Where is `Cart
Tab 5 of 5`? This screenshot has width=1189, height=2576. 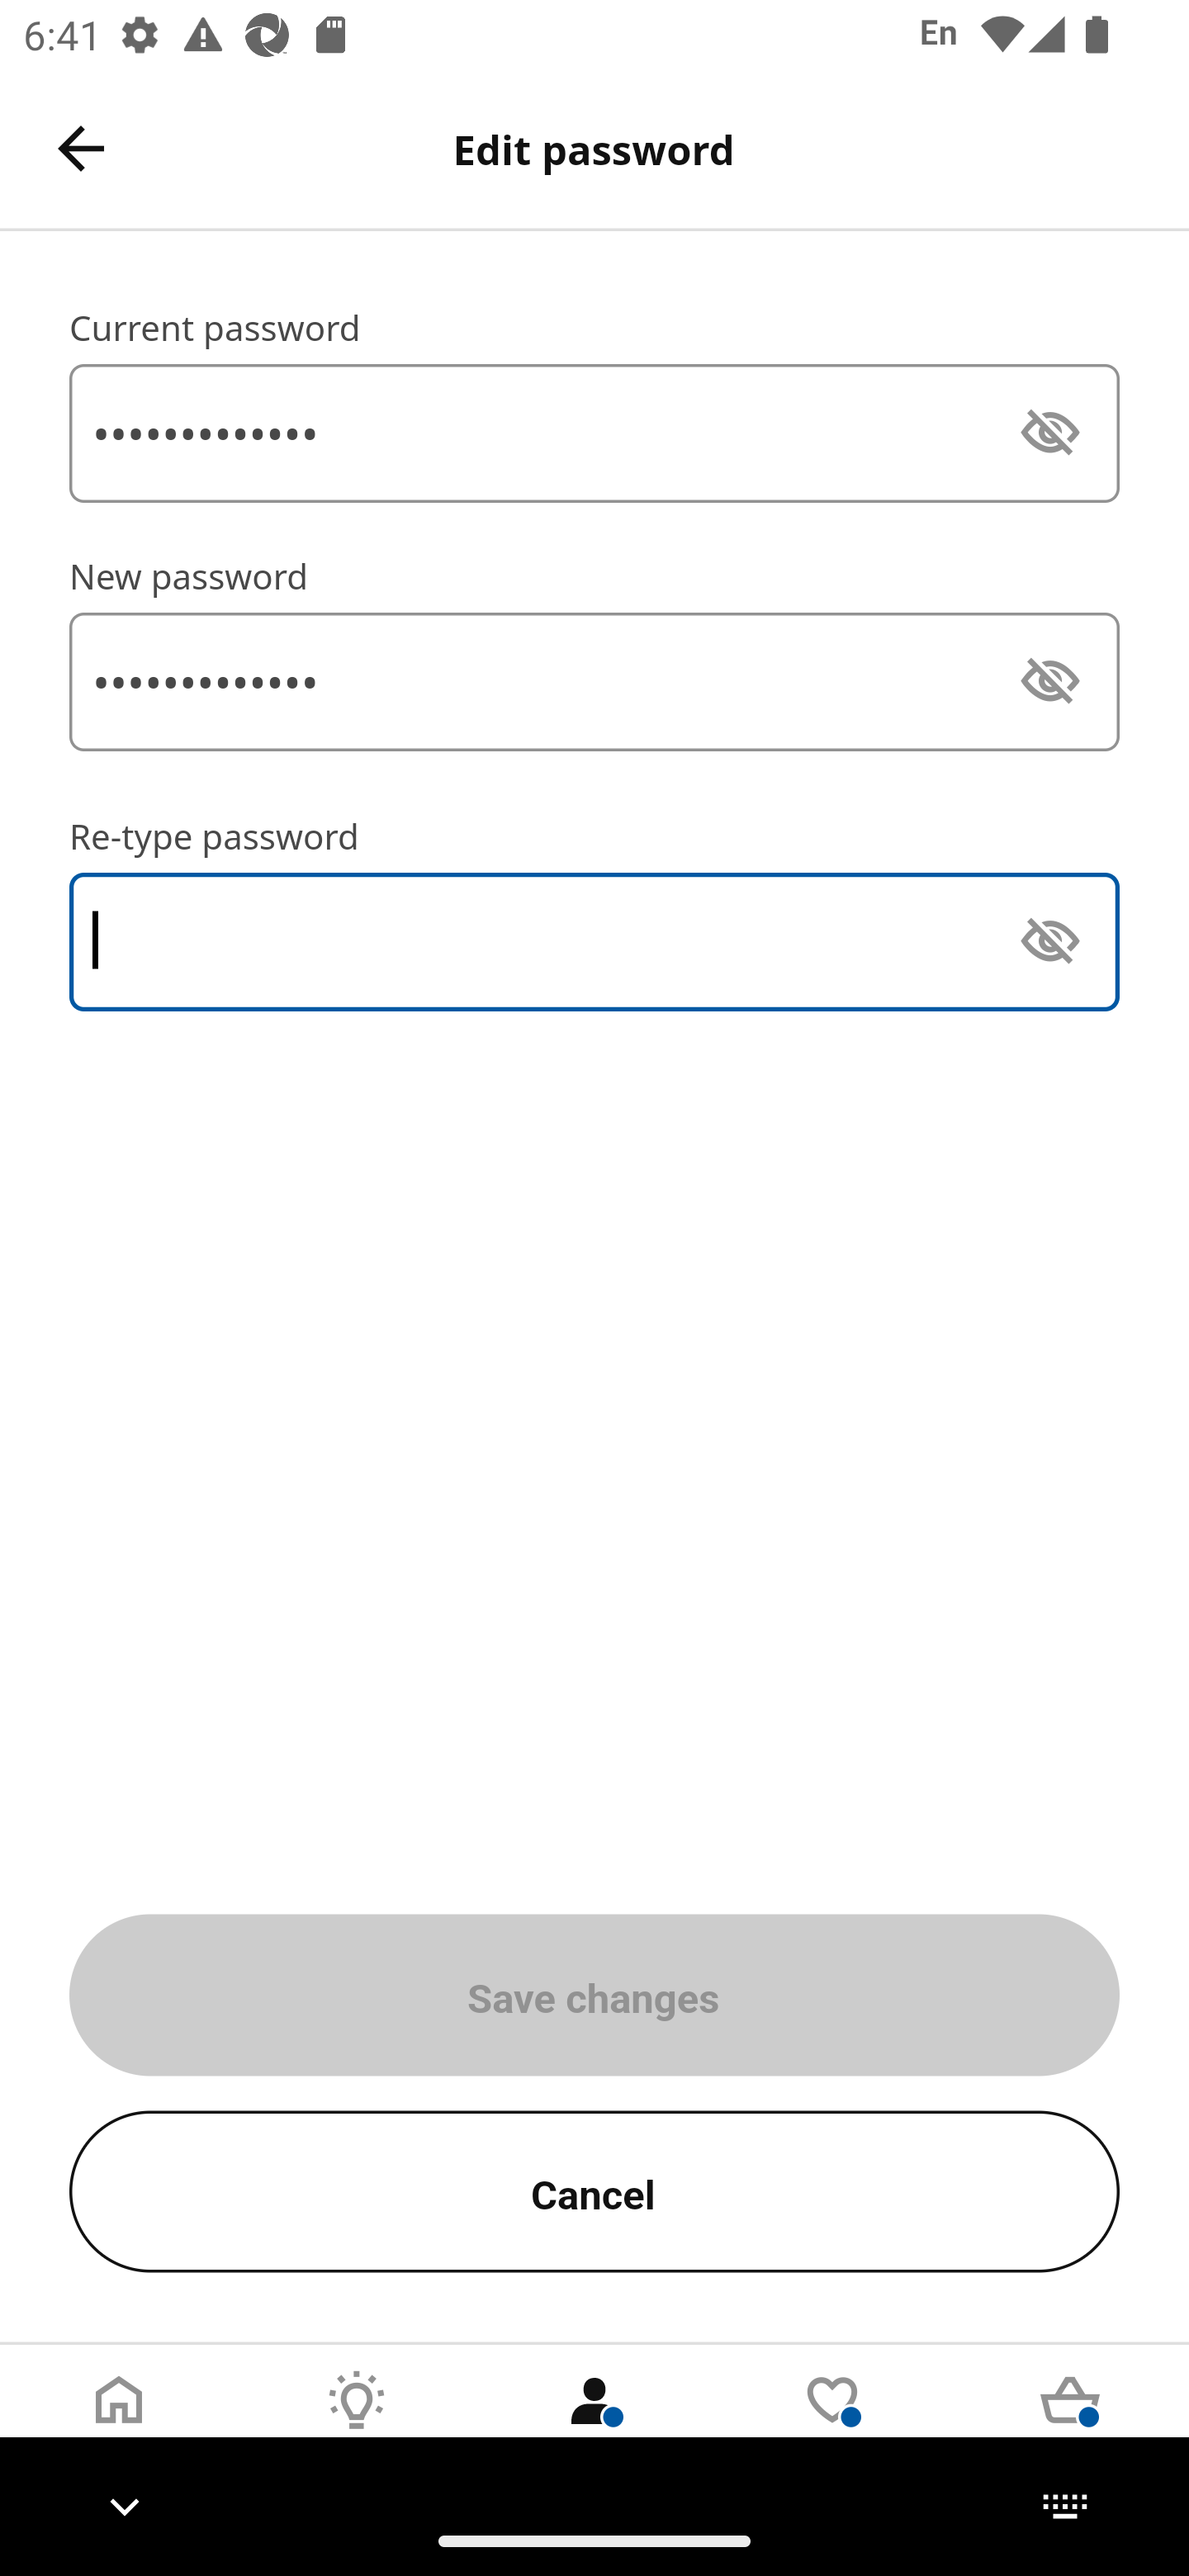
Cart
Tab 5 of 5 is located at coordinates (1070, 2425).